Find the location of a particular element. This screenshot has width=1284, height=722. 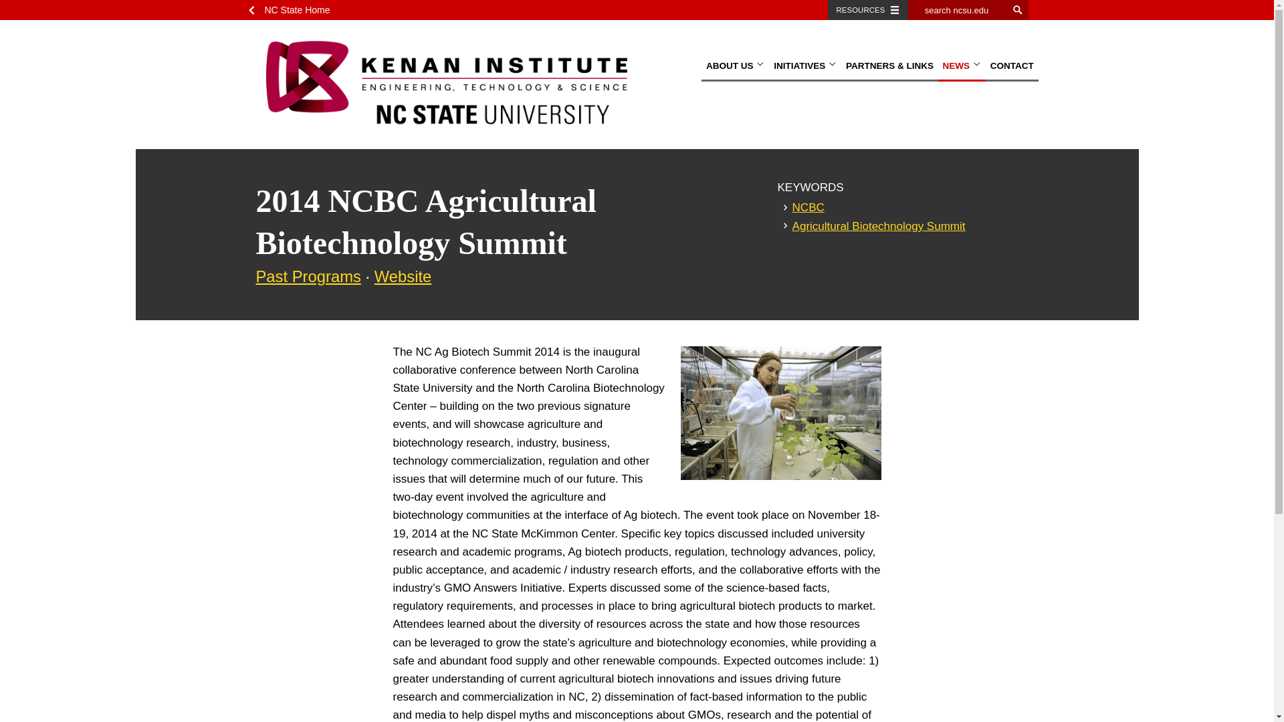

INITIATIVES is located at coordinates (805, 67).